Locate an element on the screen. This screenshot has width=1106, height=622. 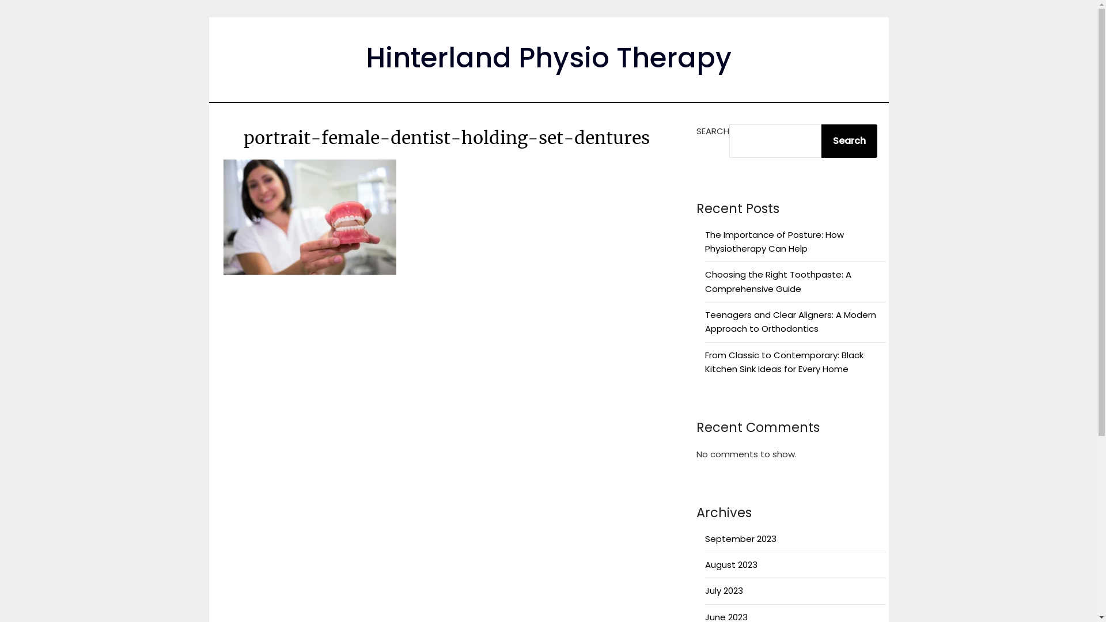
September 2023 is located at coordinates (741, 539).